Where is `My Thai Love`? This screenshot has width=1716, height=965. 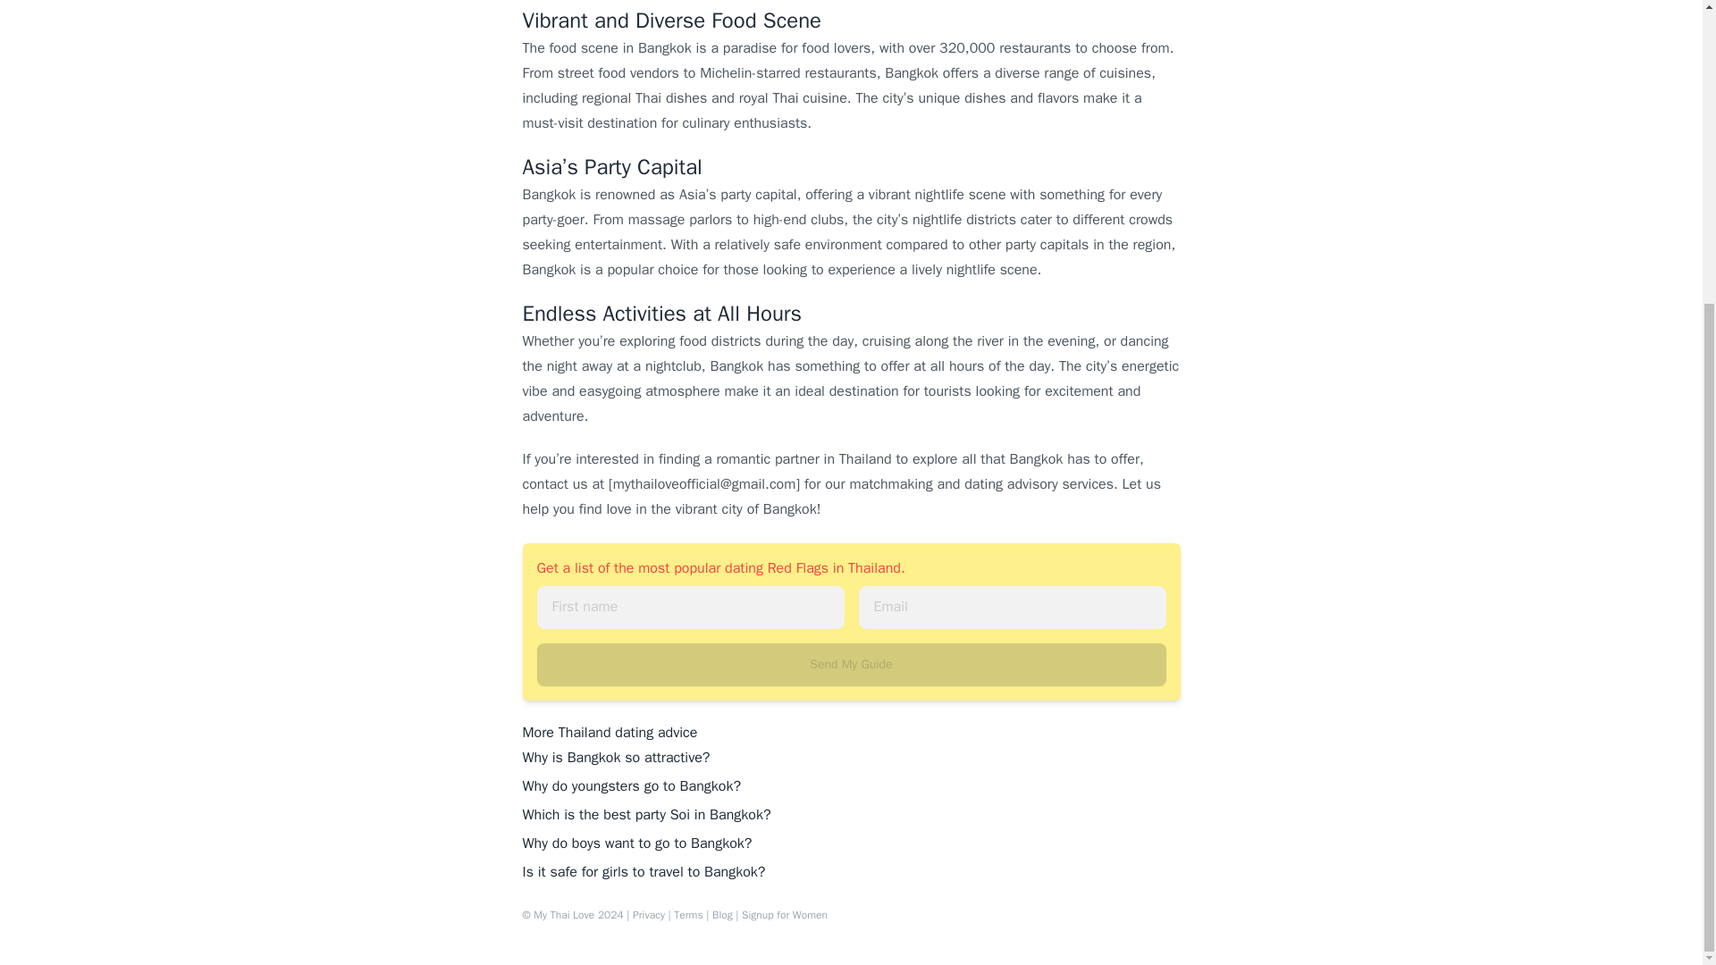
My Thai Love is located at coordinates (563, 915).